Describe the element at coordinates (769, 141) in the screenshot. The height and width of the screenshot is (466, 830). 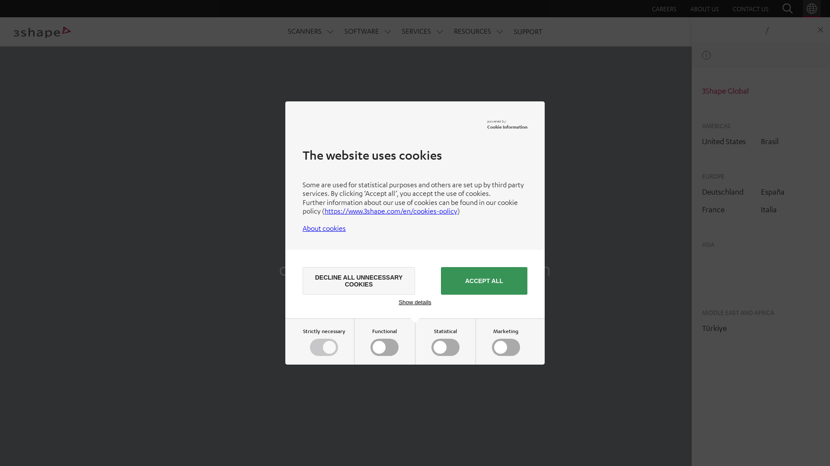
I see `Brasil` at that location.